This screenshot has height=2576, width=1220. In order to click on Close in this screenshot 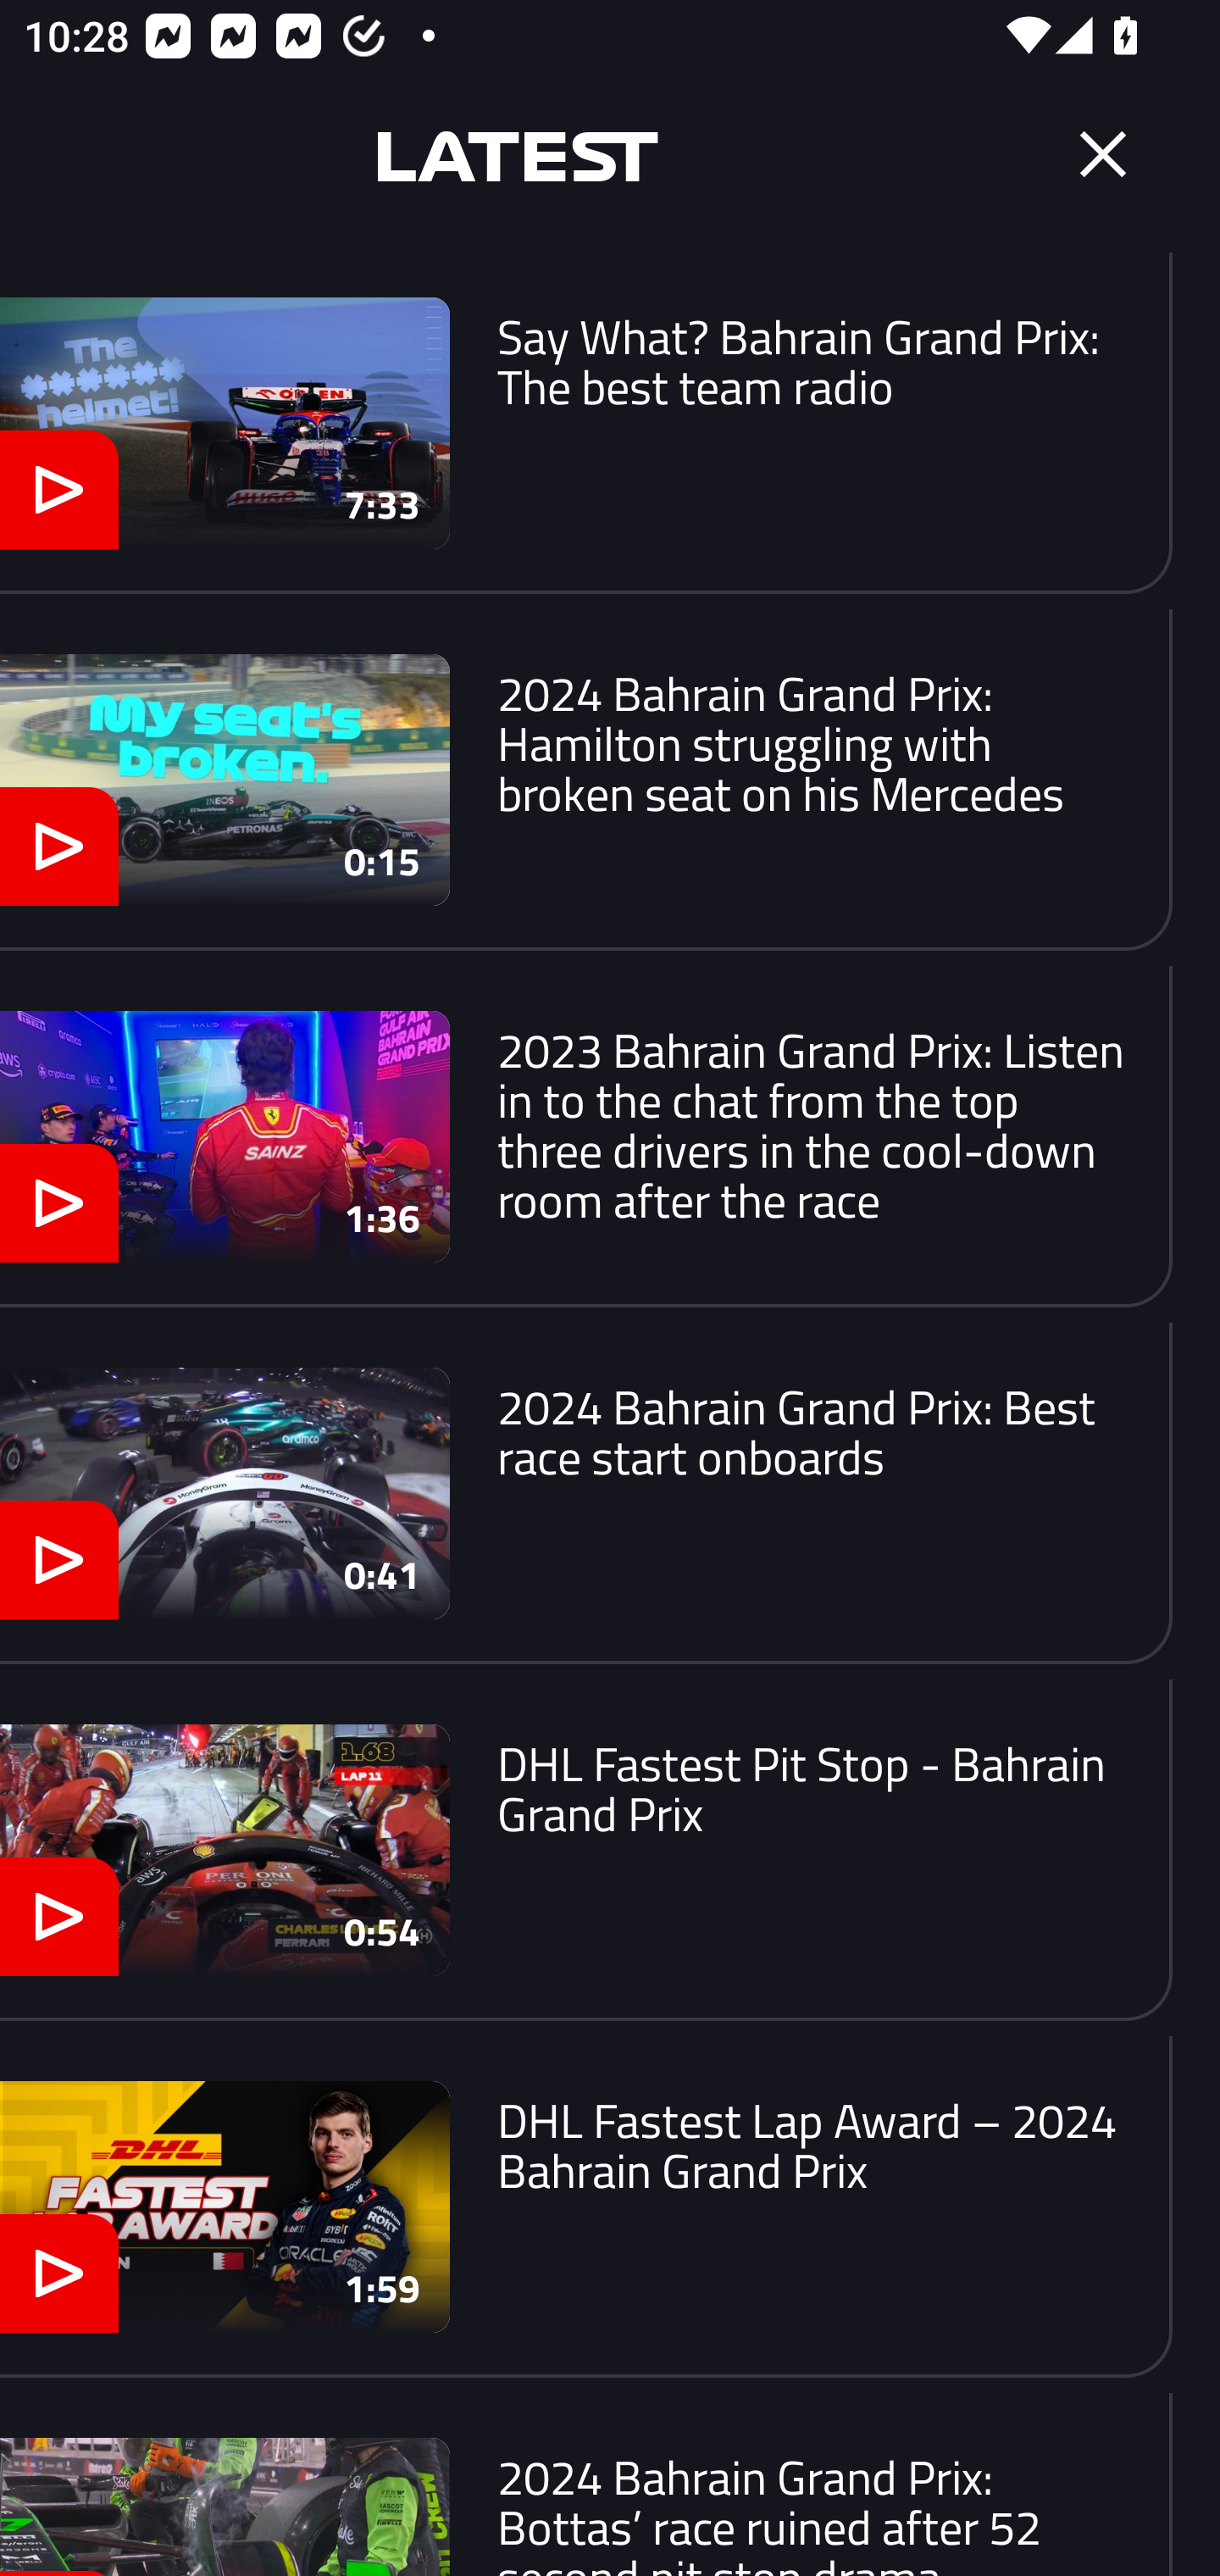, I will do `click(1103, 154)`.